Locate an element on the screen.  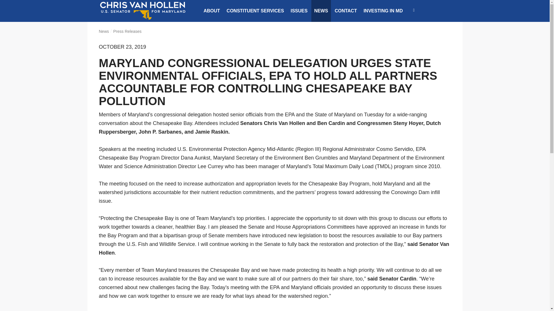
ABOUT is located at coordinates (212, 11).